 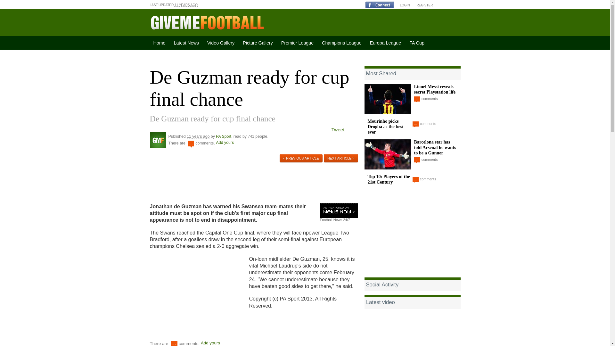 I want to click on GIVEMEFOOTBALL, so click(x=208, y=22).